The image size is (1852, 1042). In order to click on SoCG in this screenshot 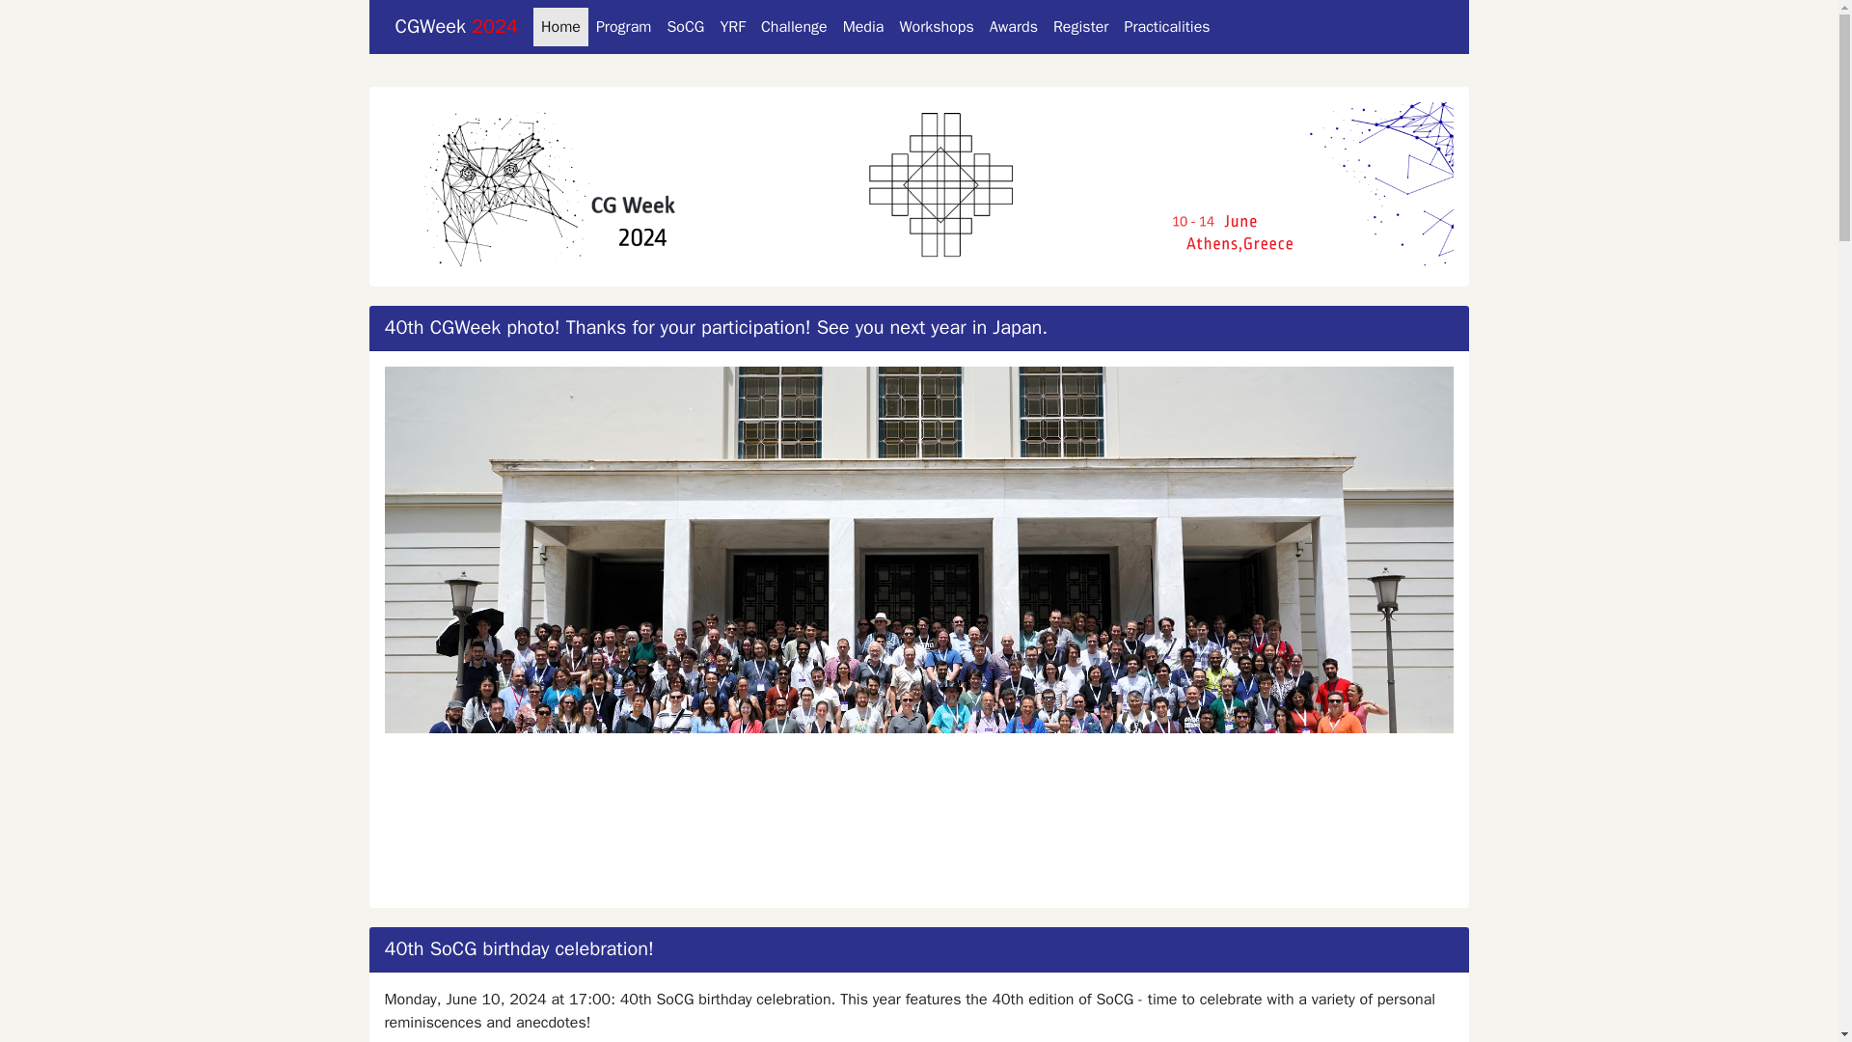, I will do `click(685, 26)`.